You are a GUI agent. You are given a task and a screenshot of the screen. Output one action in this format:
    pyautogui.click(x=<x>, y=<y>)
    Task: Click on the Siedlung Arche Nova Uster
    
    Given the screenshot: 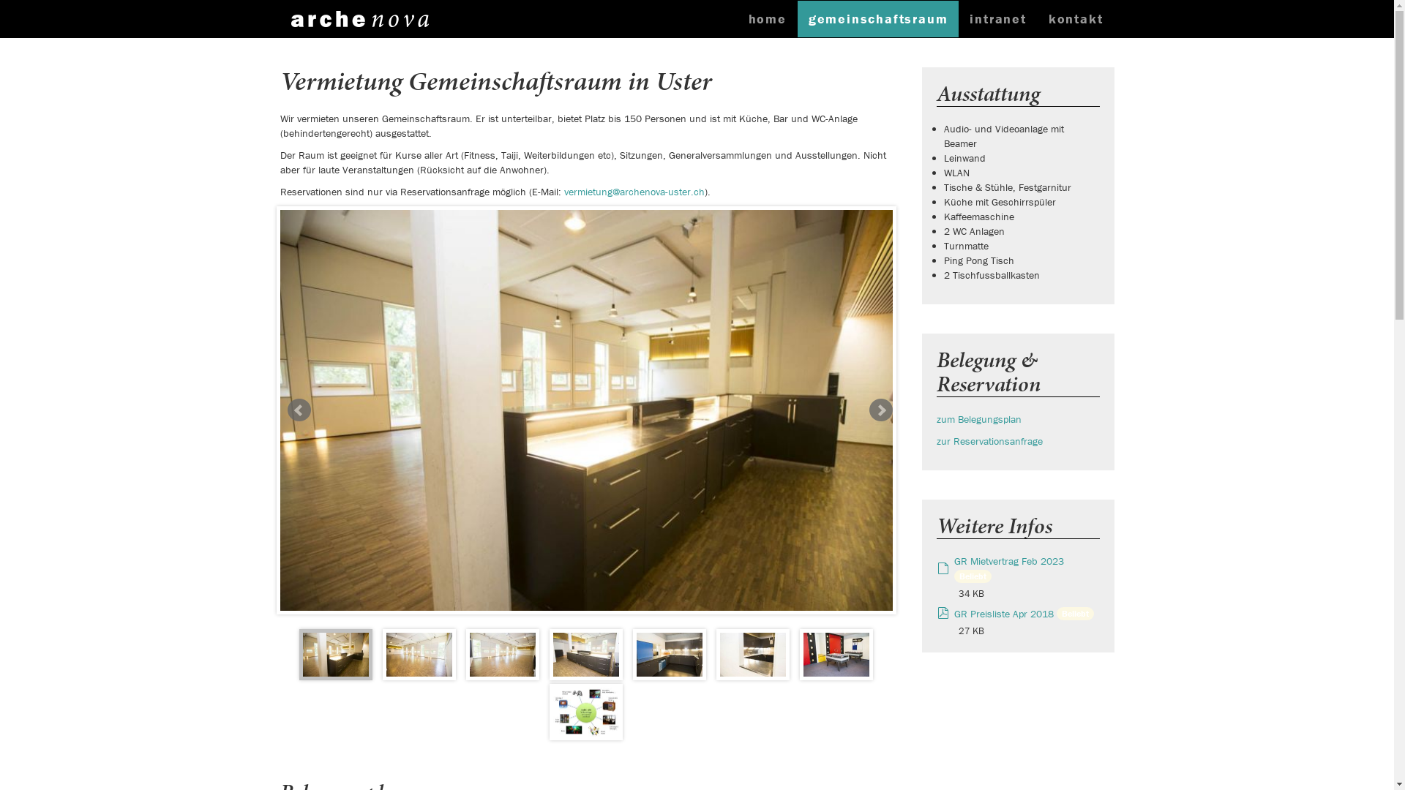 What is the action you would take?
    pyautogui.click(x=360, y=19)
    